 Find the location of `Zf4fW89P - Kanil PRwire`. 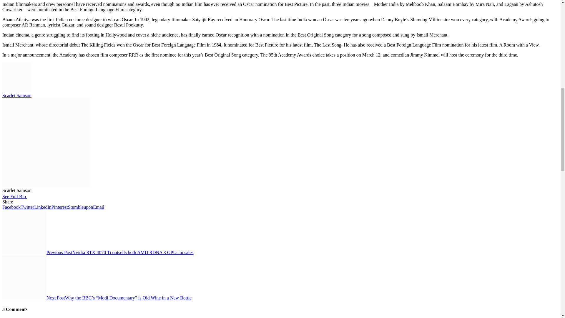

Zf4fW89P - Kanil PRwire is located at coordinates (24, 277).